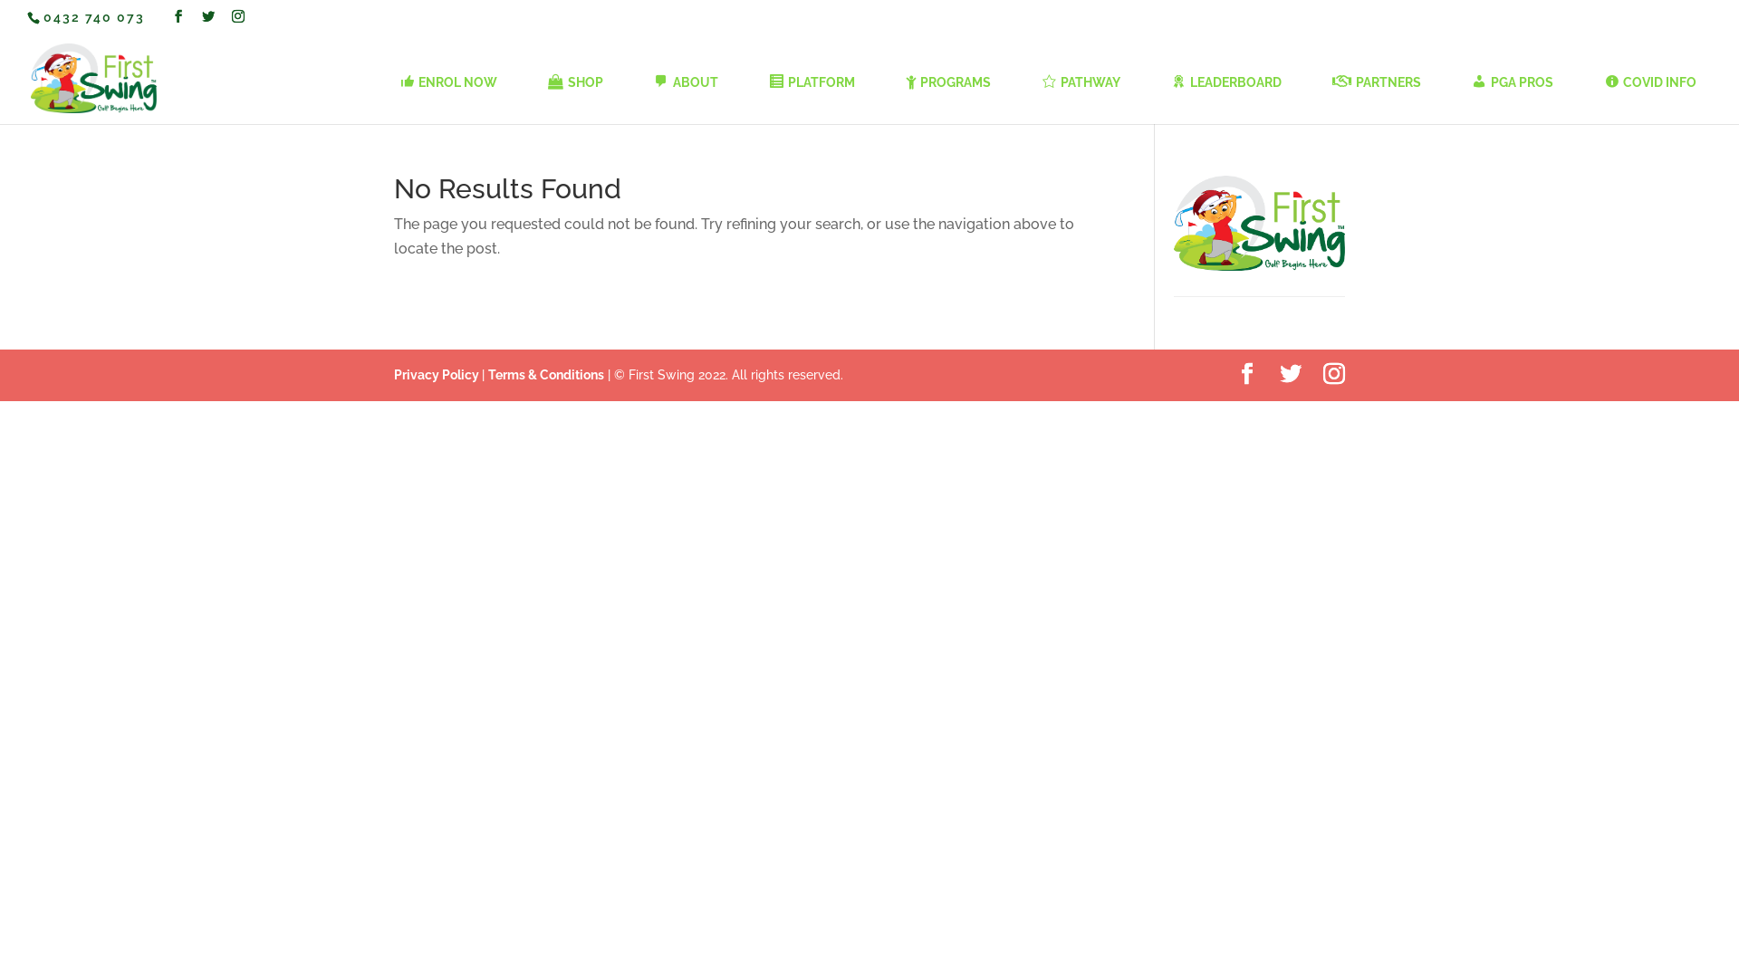 The height and width of the screenshot is (978, 1739). Describe the element at coordinates (1377, 96) in the screenshot. I see `PARTNERS` at that location.